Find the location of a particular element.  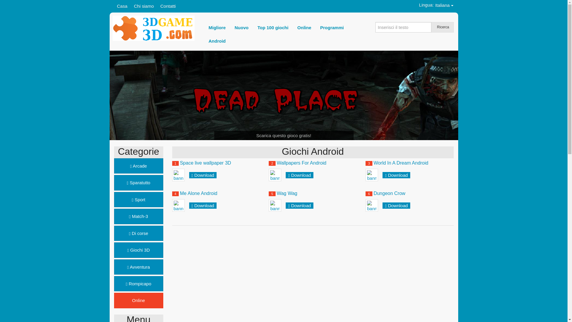

Nuovo is located at coordinates (242, 27).